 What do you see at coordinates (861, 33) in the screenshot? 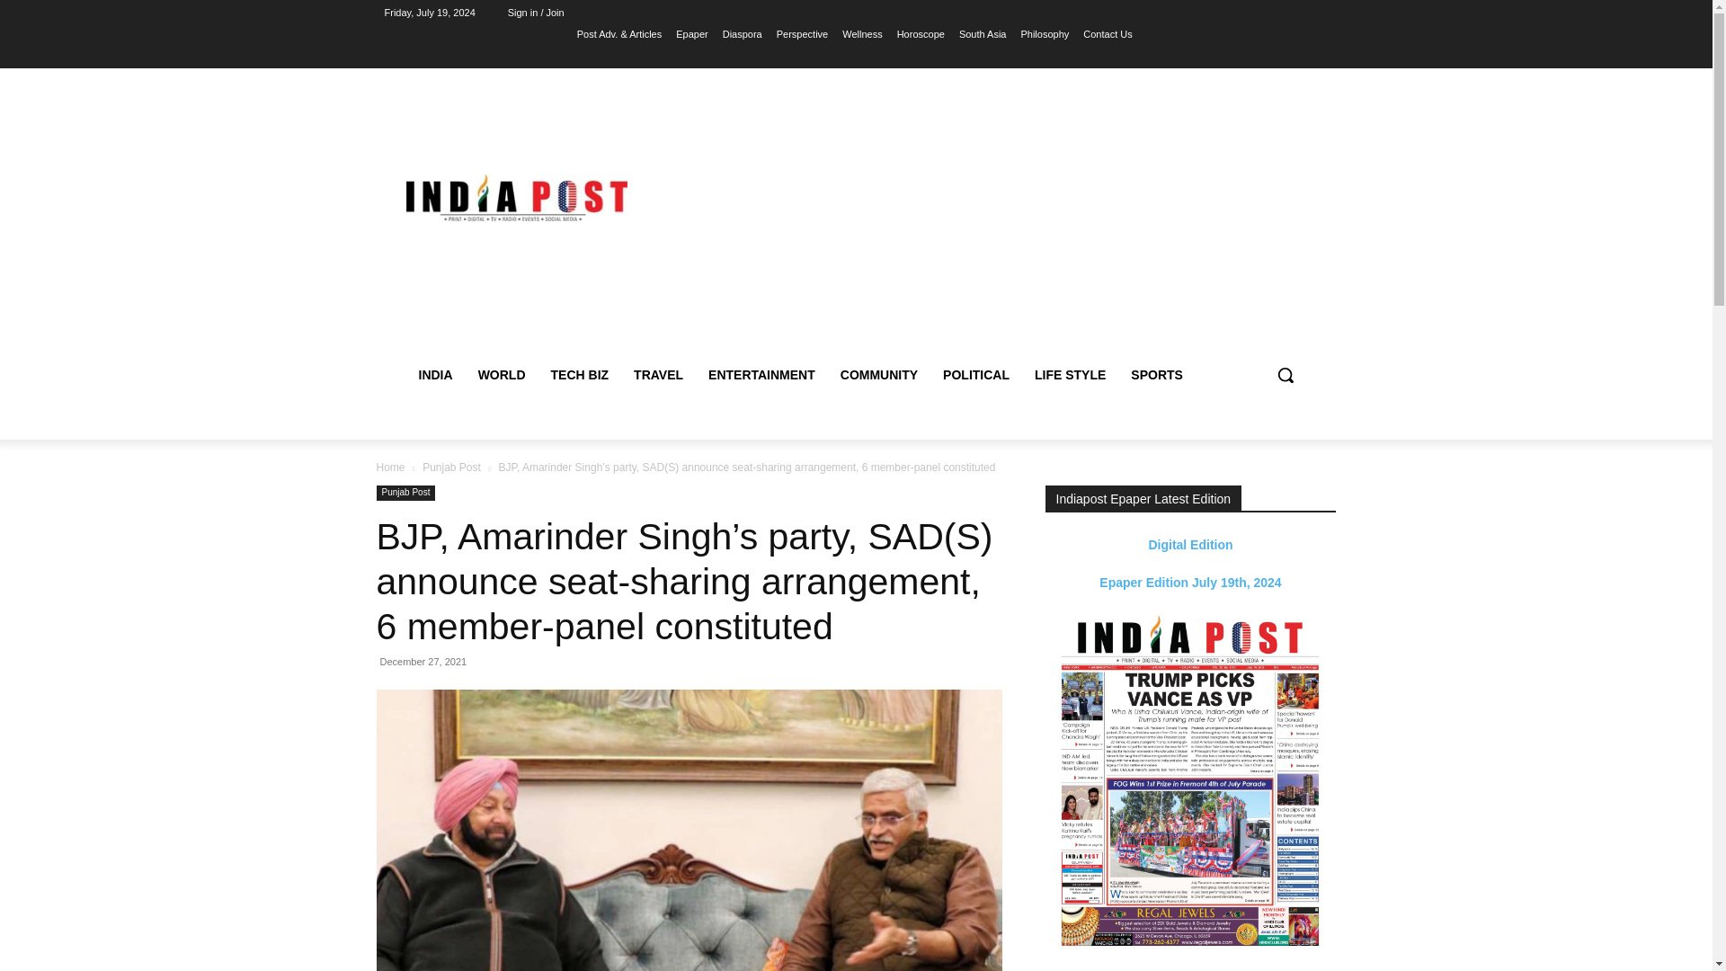
I see `Wellness` at bounding box center [861, 33].